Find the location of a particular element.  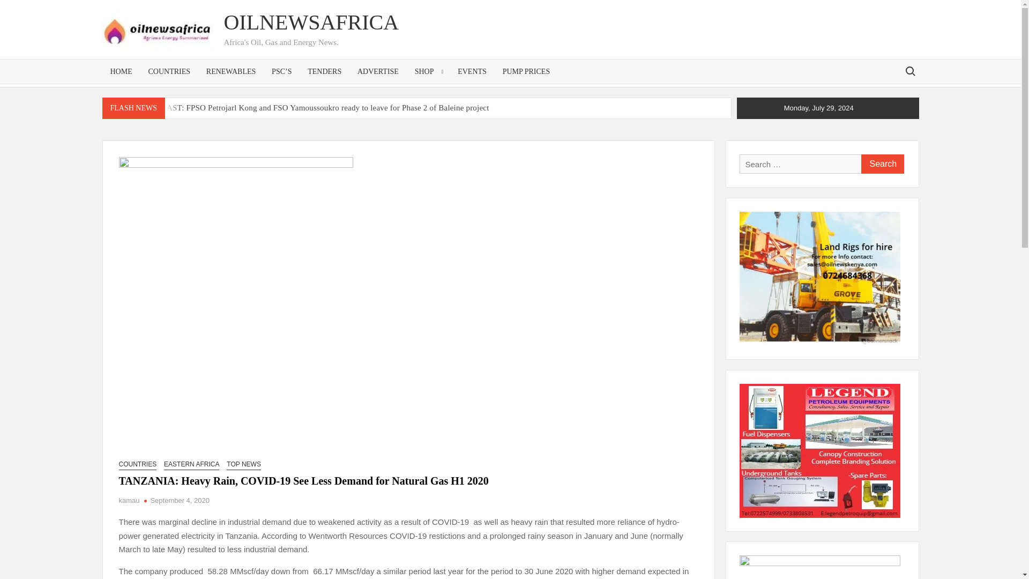

EVENTS is located at coordinates (472, 71).